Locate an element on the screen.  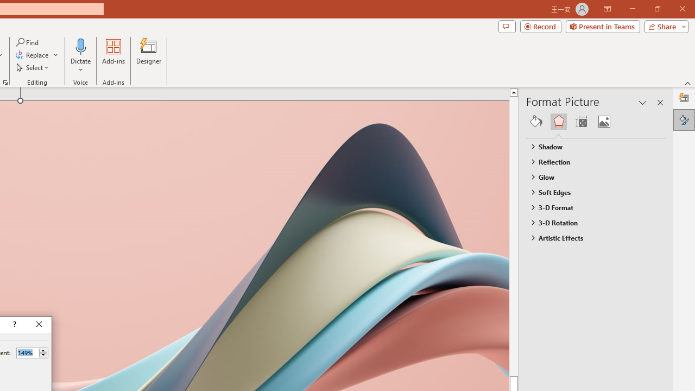
3-D Format is located at coordinates (591, 207).